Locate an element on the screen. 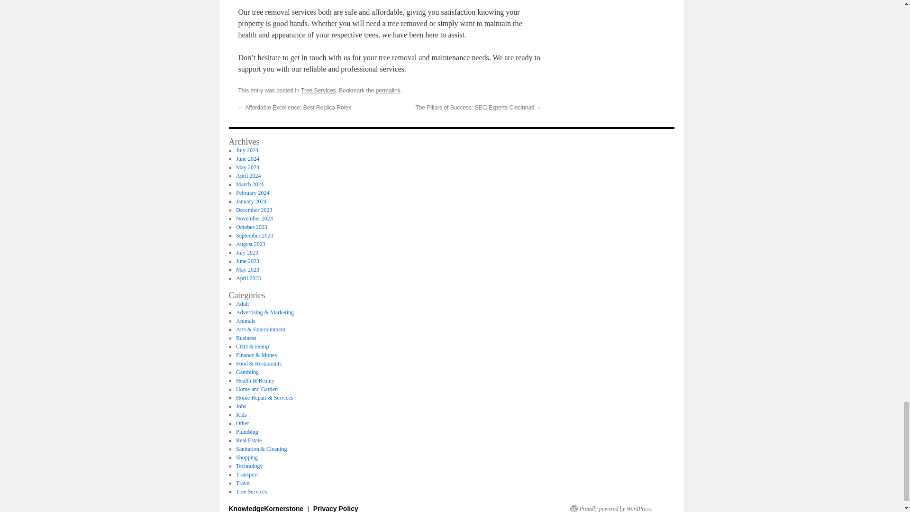  September 2023 is located at coordinates (254, 236).